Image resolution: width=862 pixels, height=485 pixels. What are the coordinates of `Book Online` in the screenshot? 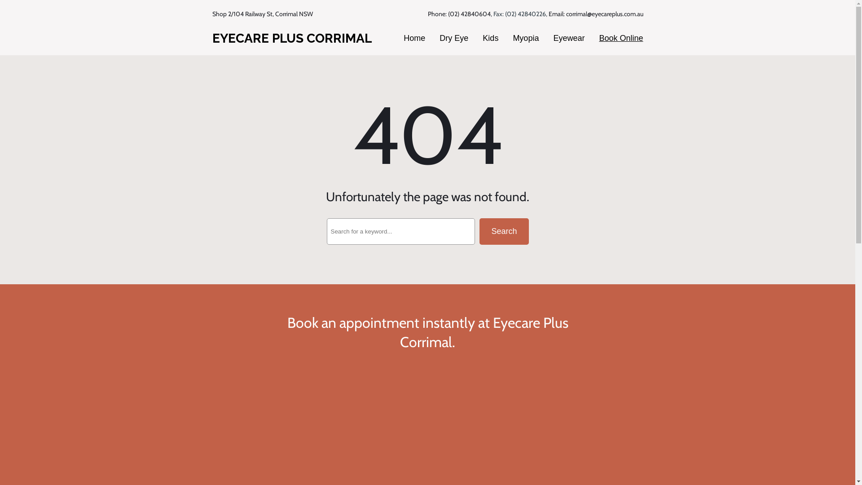 It's located at (621, 39).